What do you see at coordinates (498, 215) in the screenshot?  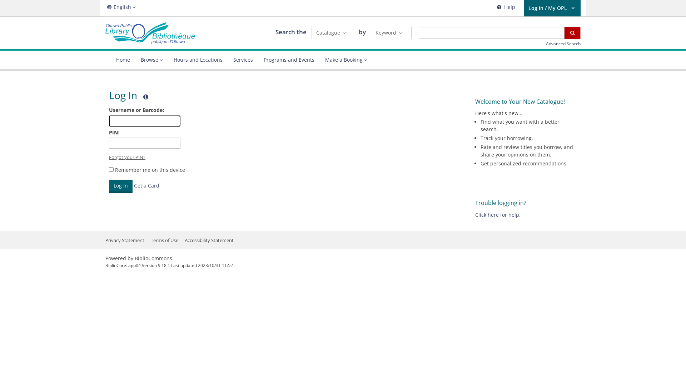 I see `Click here for help.` at bounding box center [498, 215].